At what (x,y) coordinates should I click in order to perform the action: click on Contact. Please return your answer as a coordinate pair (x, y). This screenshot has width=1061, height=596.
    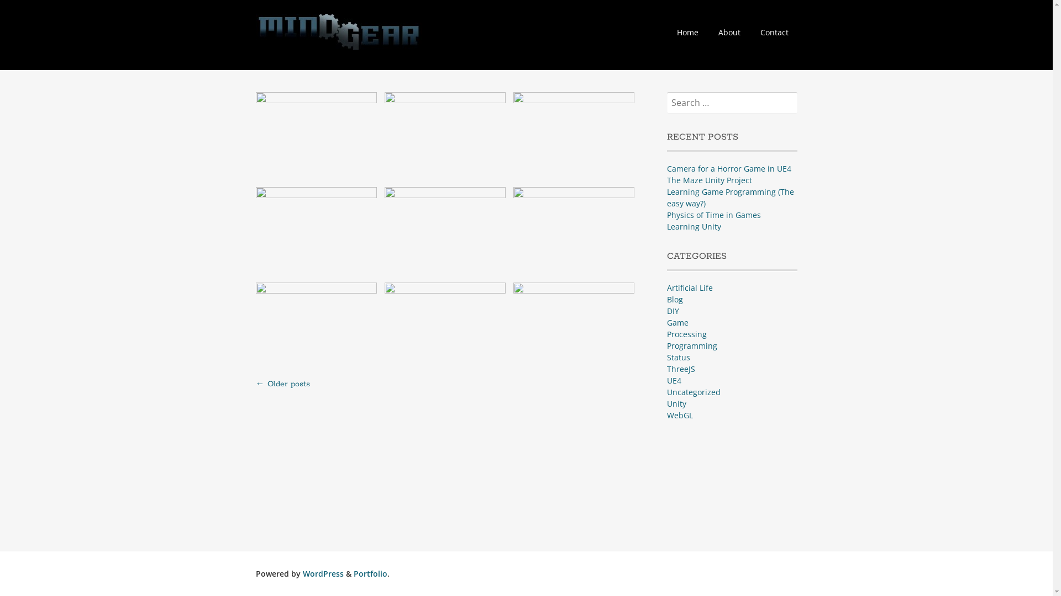
    Looking at the image, I should click on (775, 32).